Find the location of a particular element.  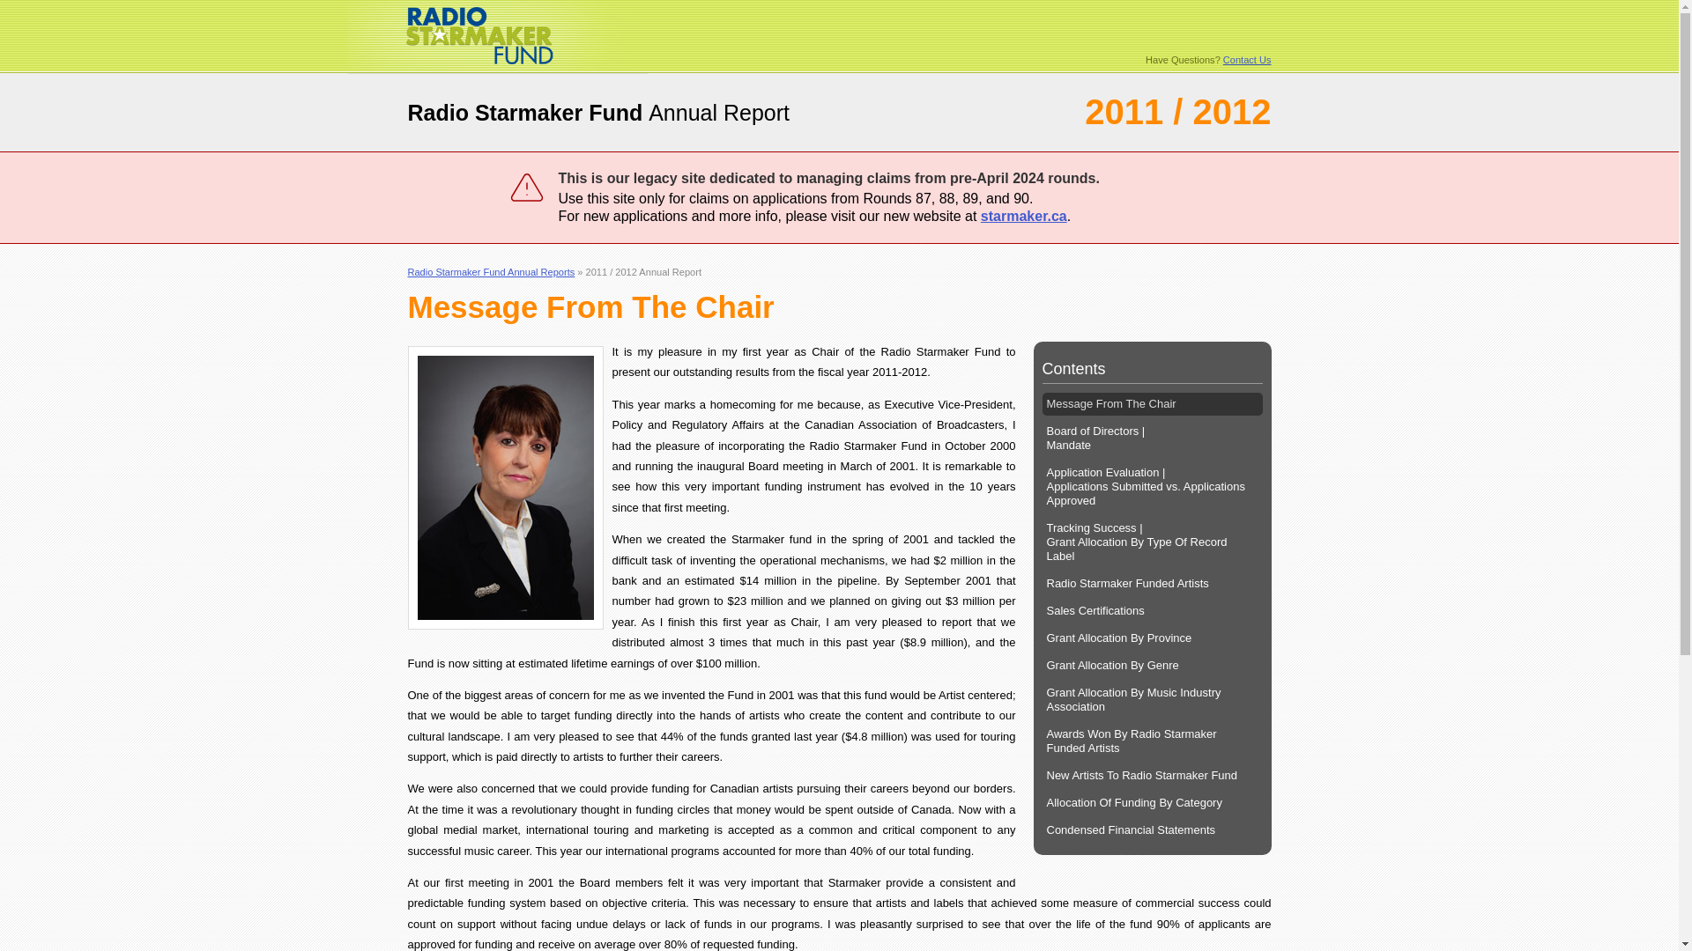

Awards Won By Radio Starmaker Funded Artists is located at coordinates (1152, 741).